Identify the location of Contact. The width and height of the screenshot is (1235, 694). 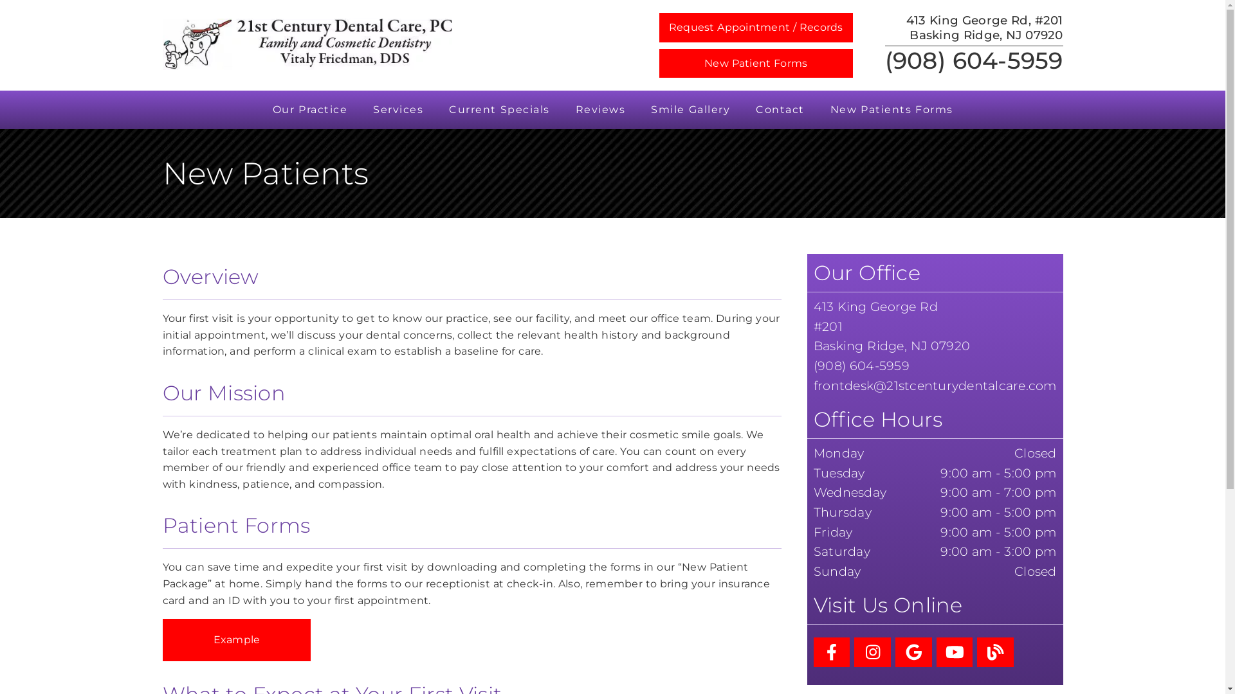
(780, 110).